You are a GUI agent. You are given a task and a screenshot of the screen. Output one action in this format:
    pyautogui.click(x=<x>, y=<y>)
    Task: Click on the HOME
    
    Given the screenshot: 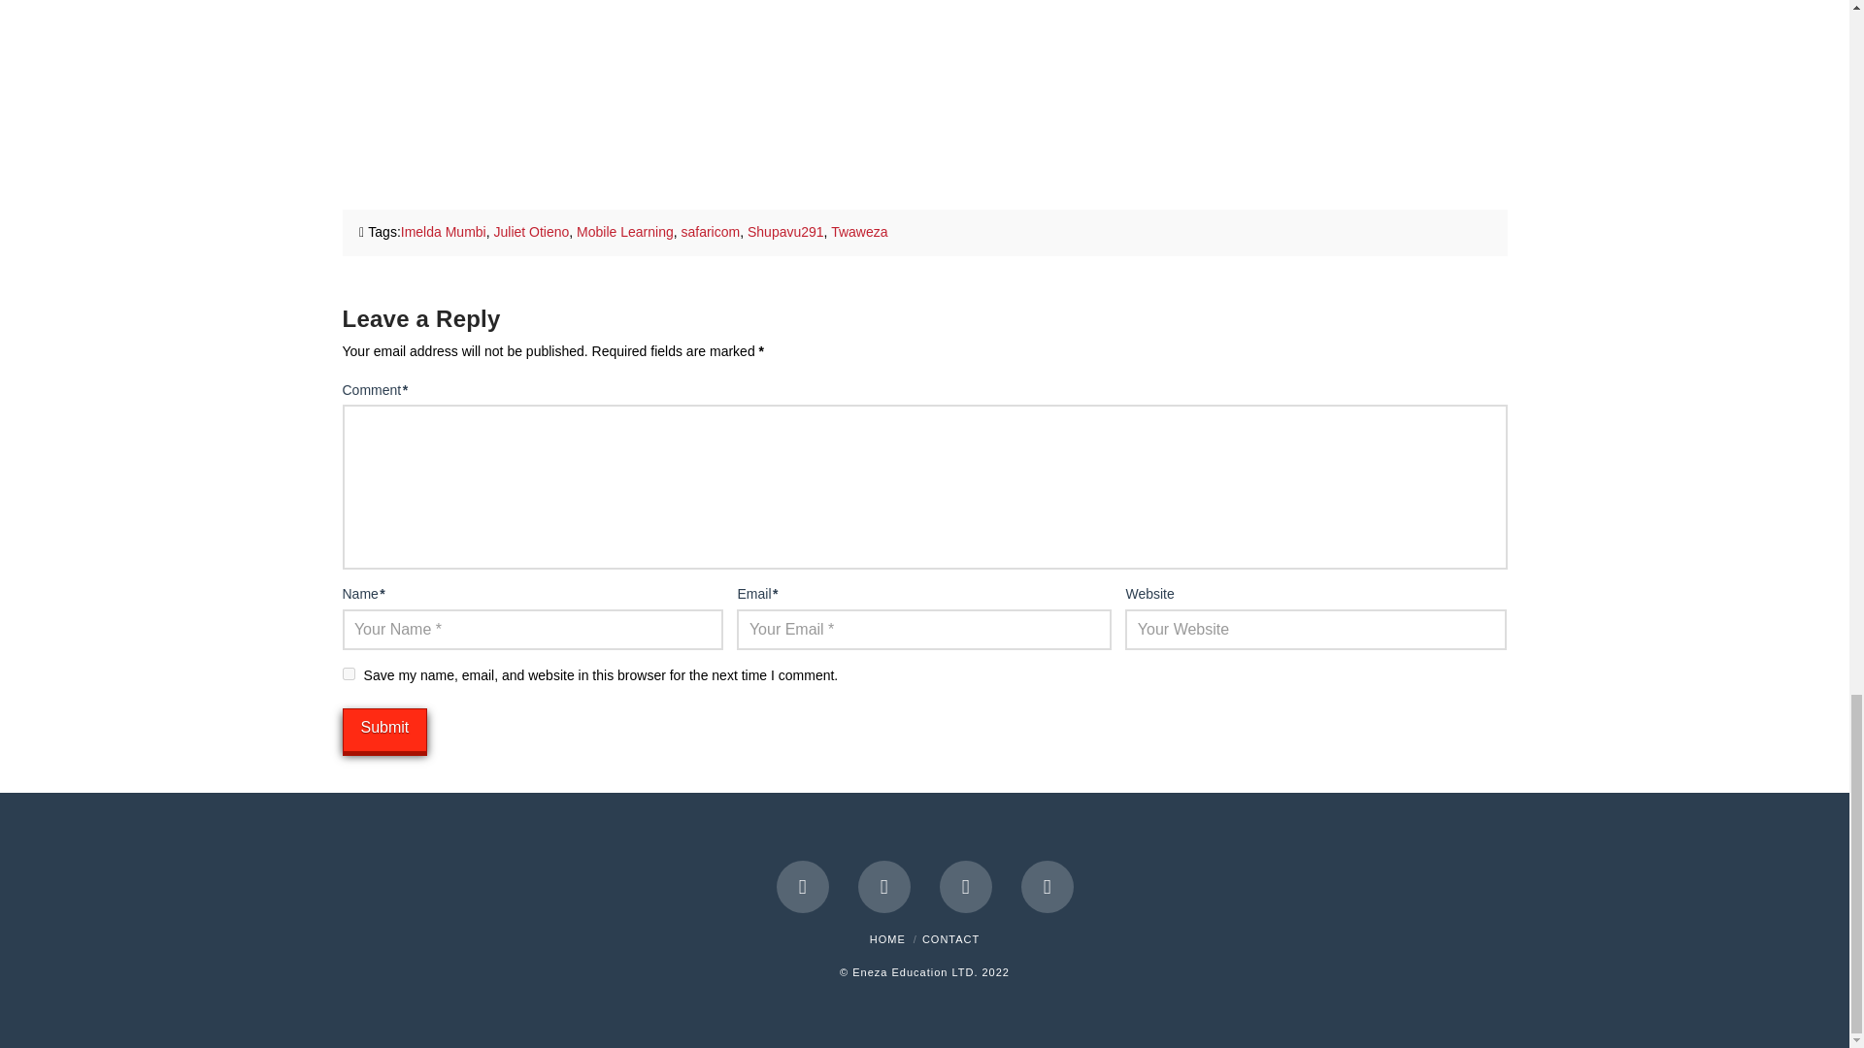 What is the action you would take?
    pyautogui.click(x=887, y=939)
    